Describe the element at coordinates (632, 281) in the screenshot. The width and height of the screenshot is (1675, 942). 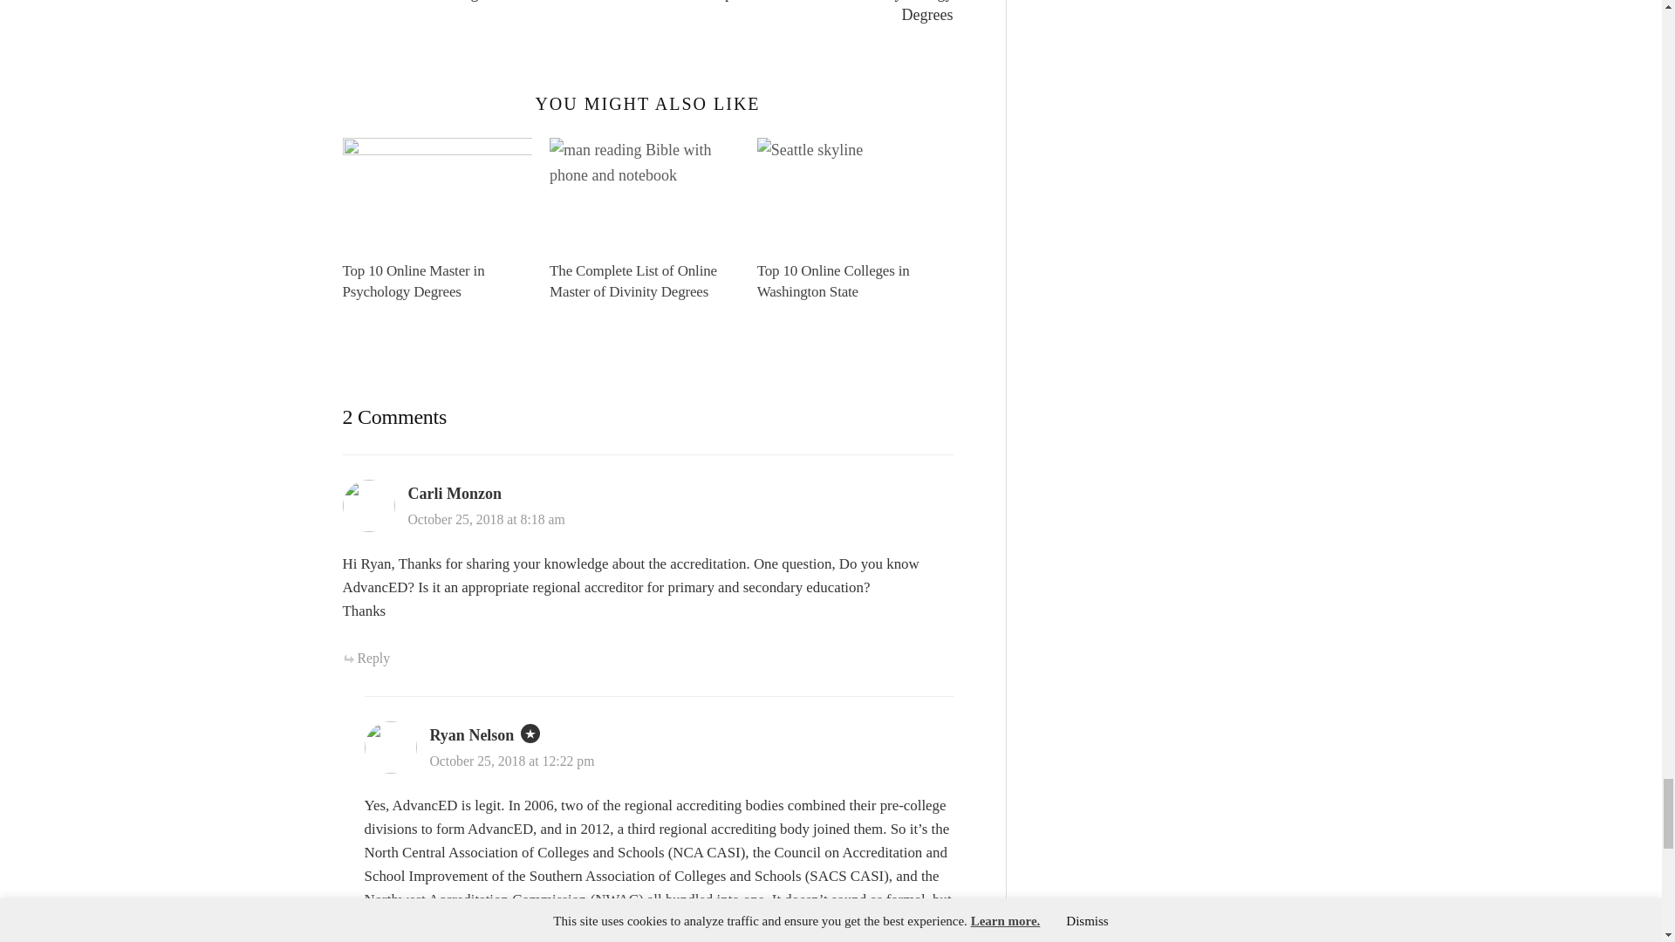
I see `The Complete List of Online Master of Divinity Degrees` at that location.